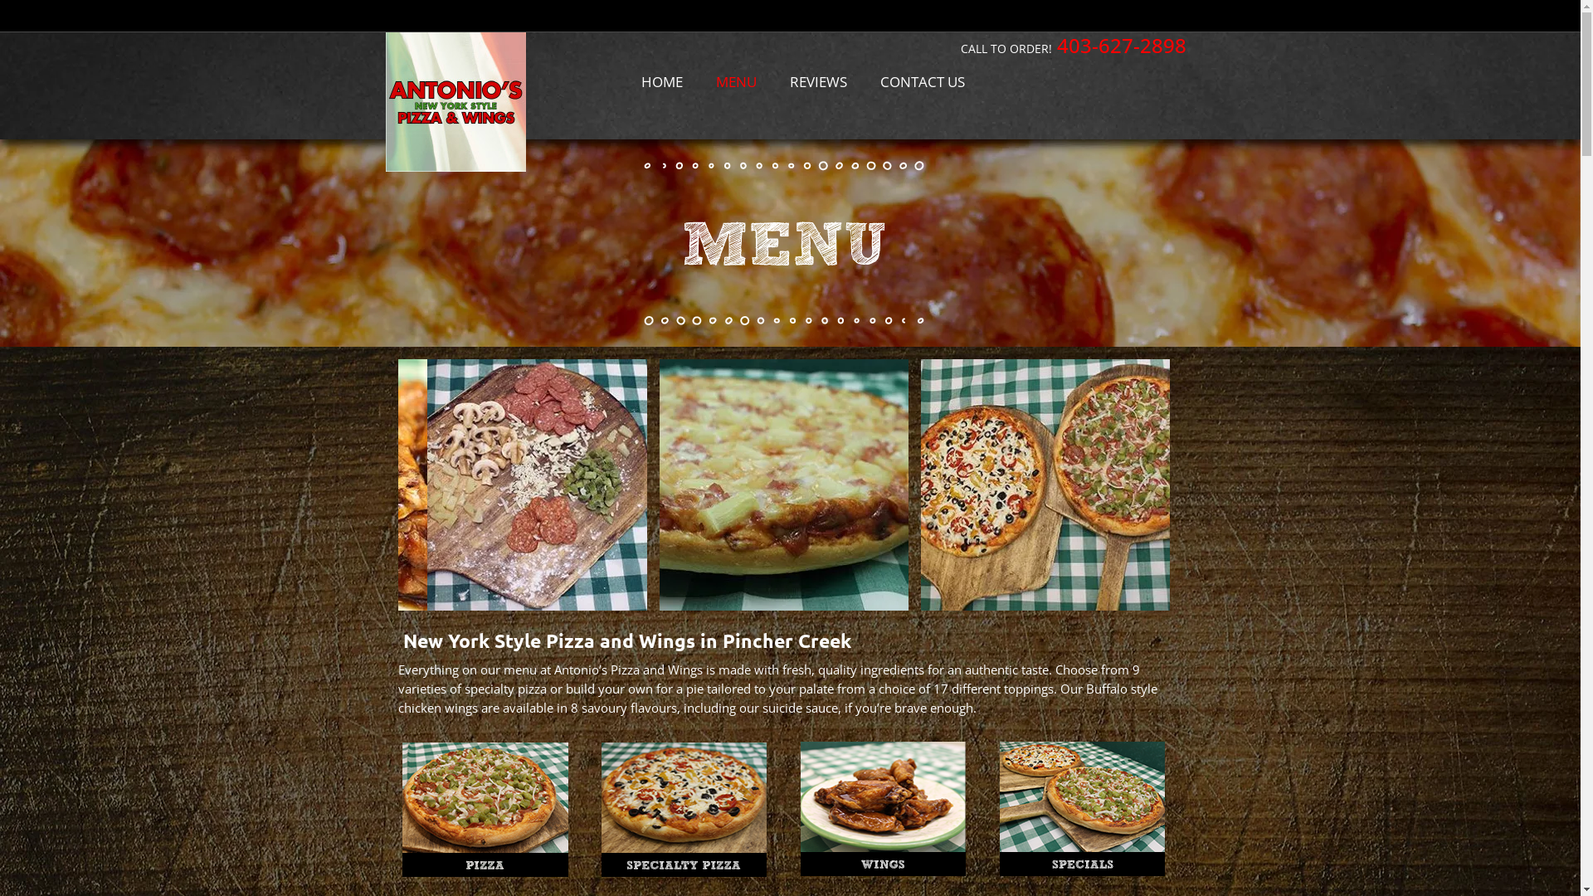 The height and width of the screenshot is (896, 1593). Describe the element at coordinates (818, 82) in the screenshot. I see `REVIEWS` at that location.